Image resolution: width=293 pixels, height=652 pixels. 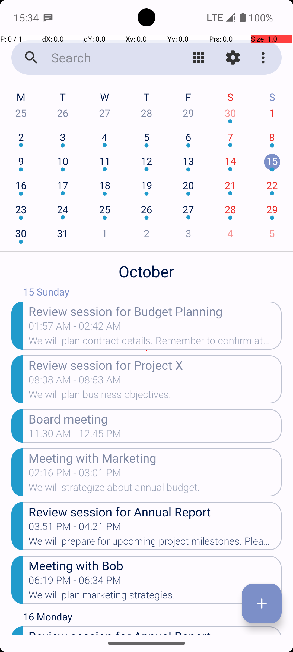 What do you see at coordinates (75, 328) in the screenshot?
I see `01:57 AM - 02:42 AM` at bounding box center [75, 328].